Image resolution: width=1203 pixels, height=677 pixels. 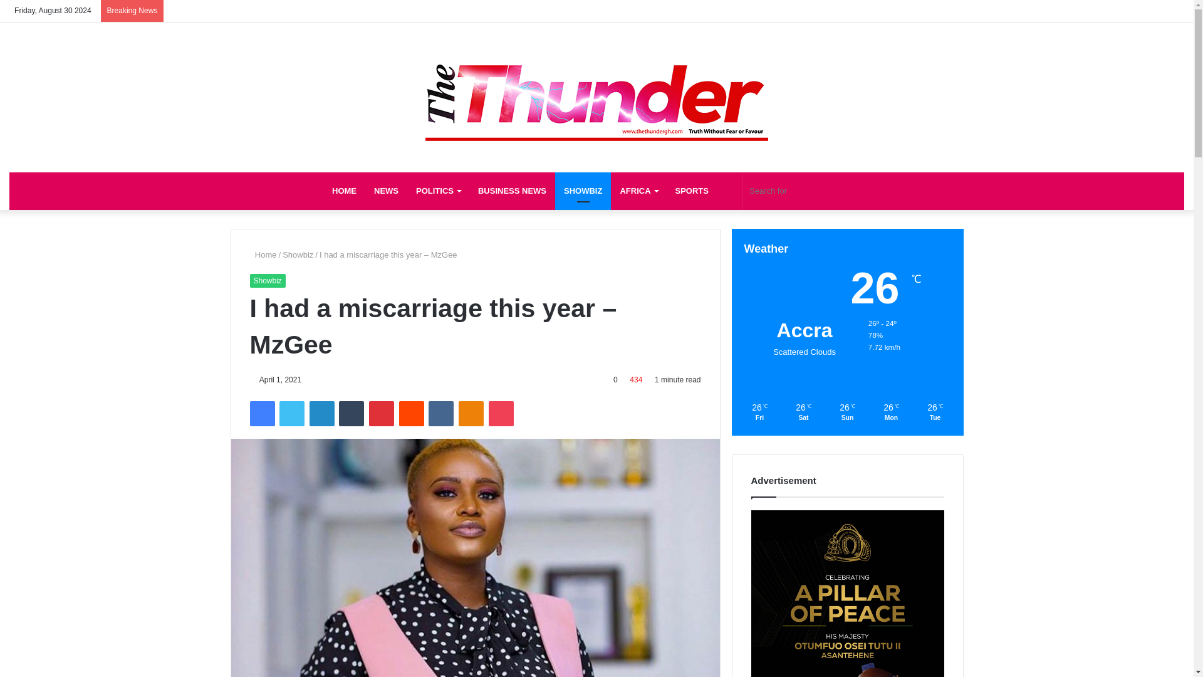 What do you see at coordinates (345, 191) in the screenshot?
I see `HOME` at bounding box center [345, 191].